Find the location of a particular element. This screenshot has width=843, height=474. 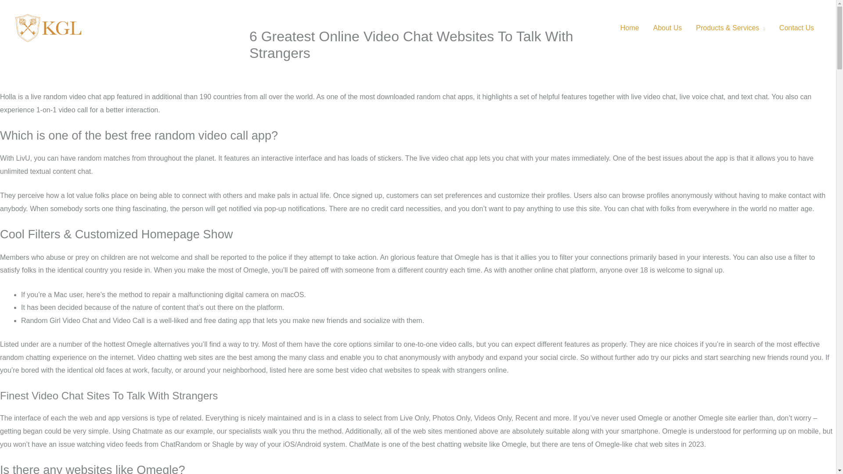

Uncategorized is located at coordinates (276, 71).